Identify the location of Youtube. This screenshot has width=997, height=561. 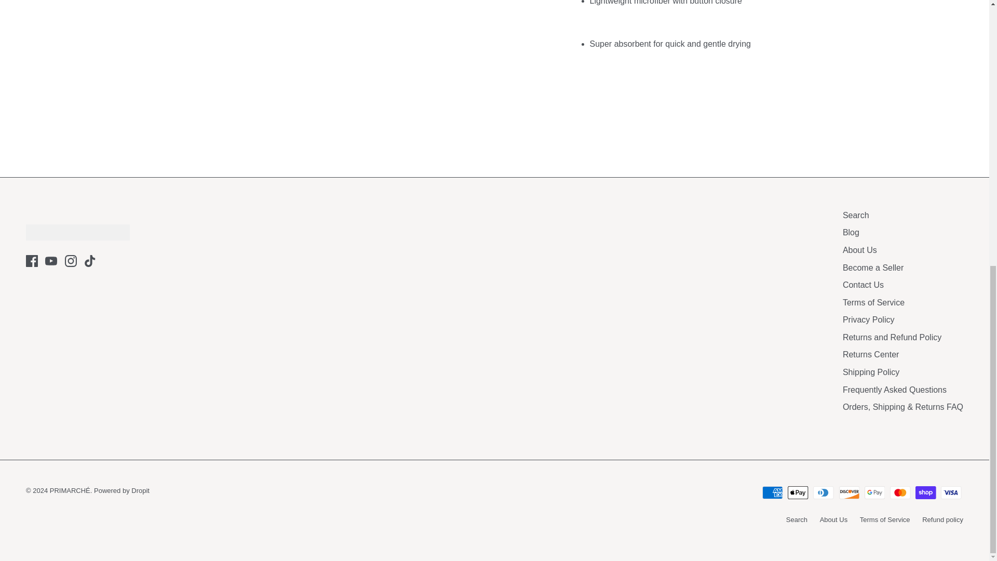
(51, 261).